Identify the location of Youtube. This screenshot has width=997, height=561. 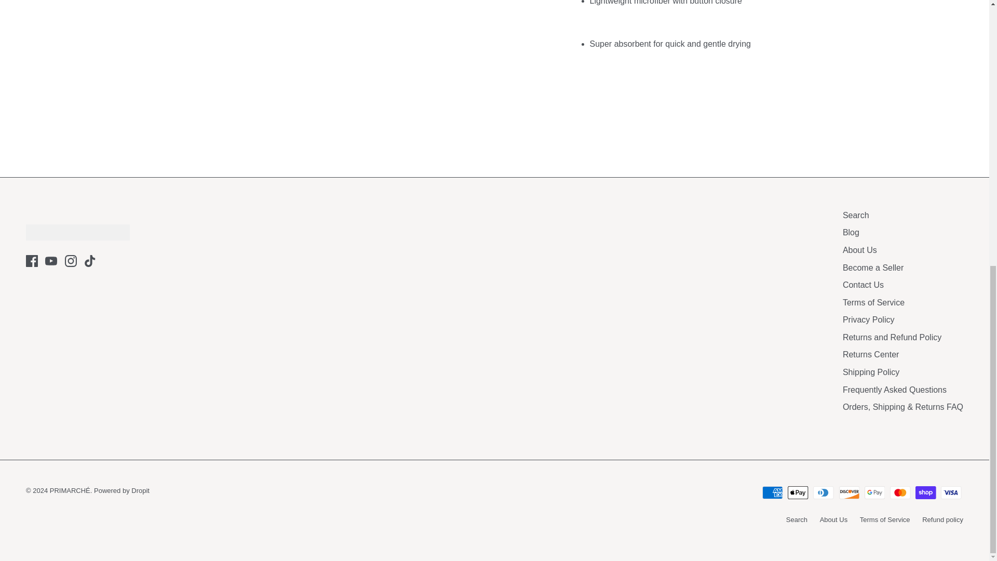
(51, 261).